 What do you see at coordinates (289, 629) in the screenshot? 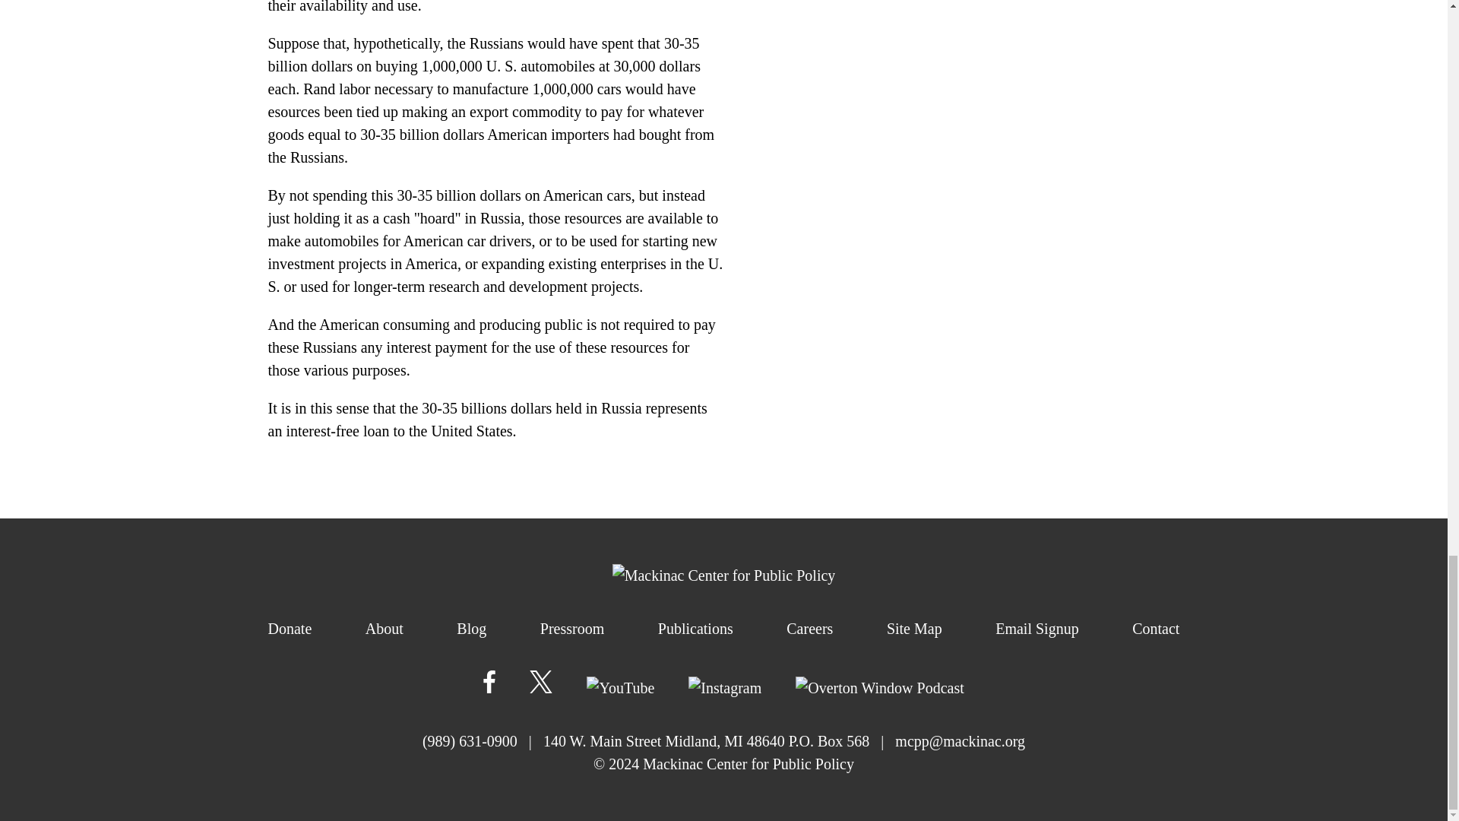
I see `Donate` at bounding box center [289, 629].